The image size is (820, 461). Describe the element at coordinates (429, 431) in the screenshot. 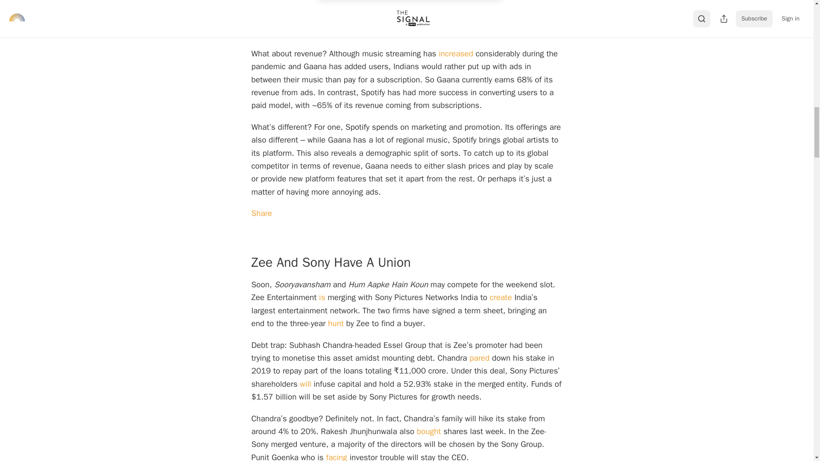

I see `bought` at that location.